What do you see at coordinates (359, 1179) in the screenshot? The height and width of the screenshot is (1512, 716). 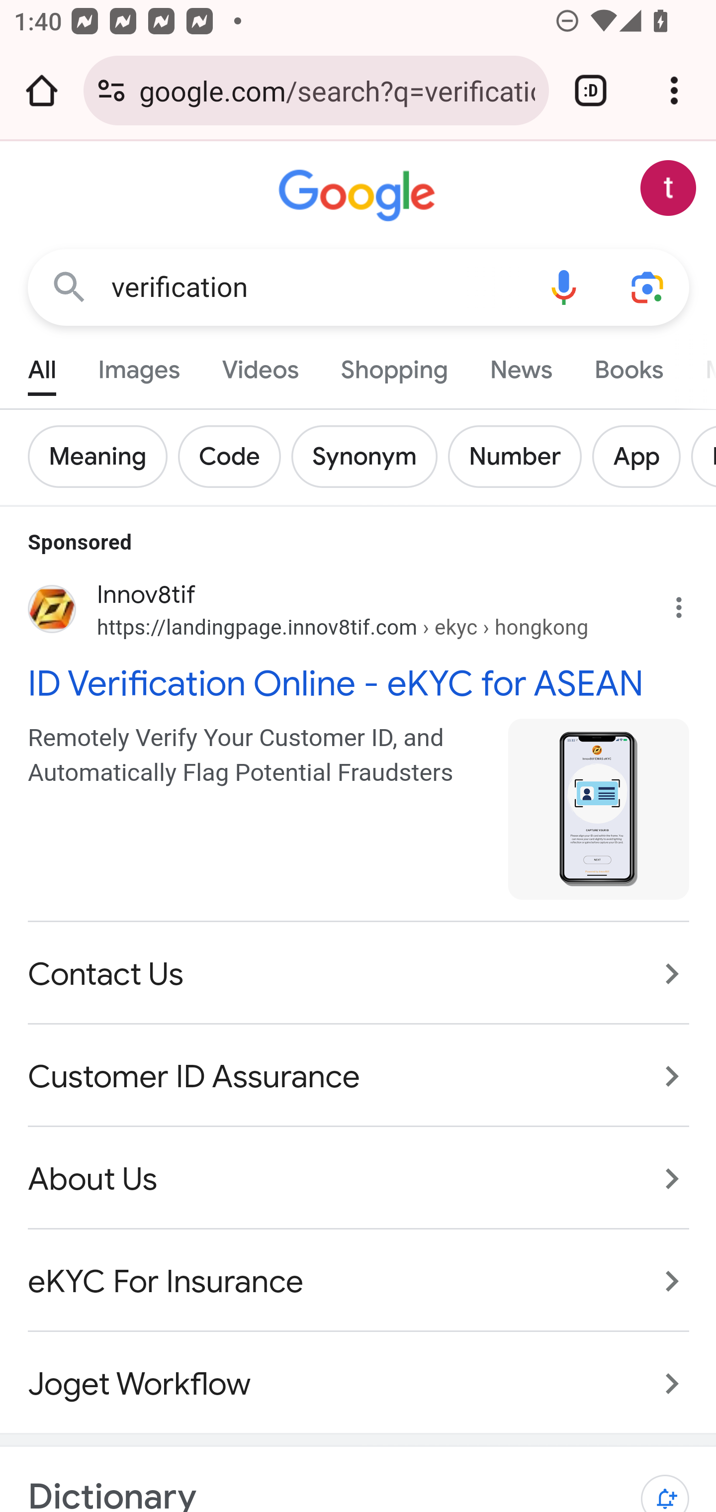 I see `About Us` at bounding box center [359, 1179].